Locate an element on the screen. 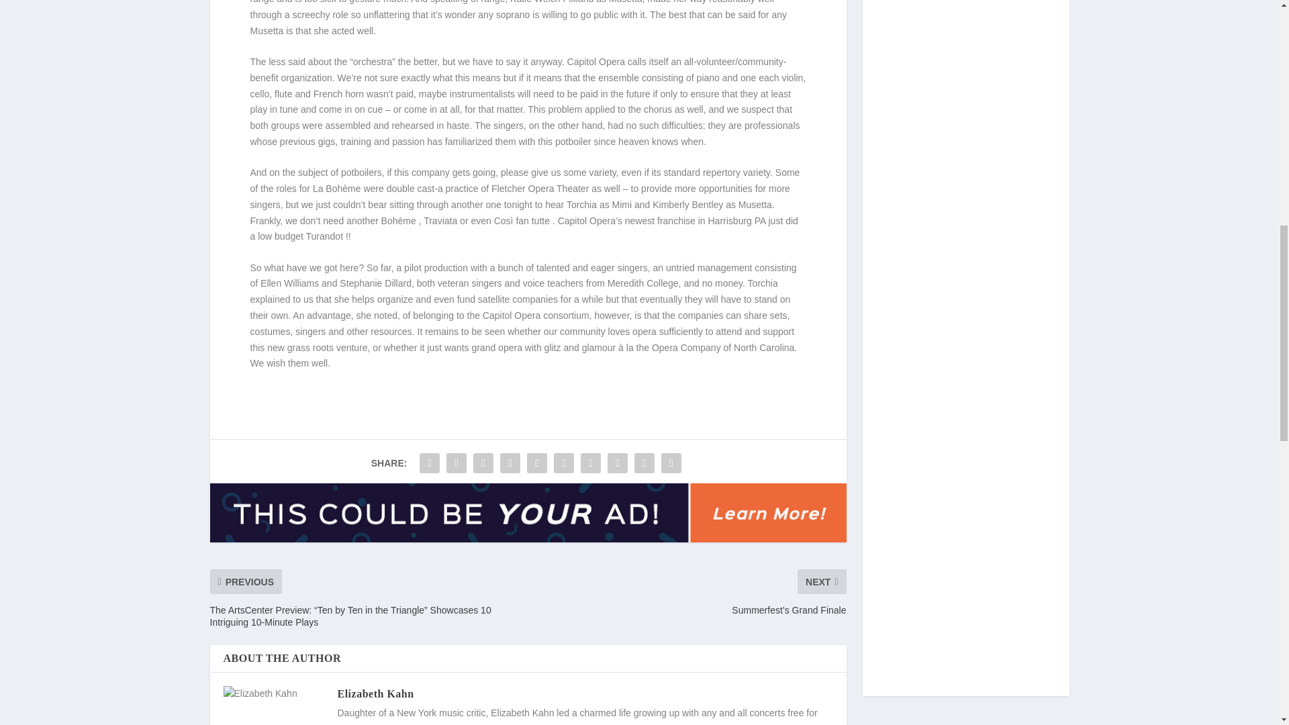 This screenshot has width=1289, height=725. Share "New Opera Company Does a Test Drive" via Email is located at coordinates (644, 463).